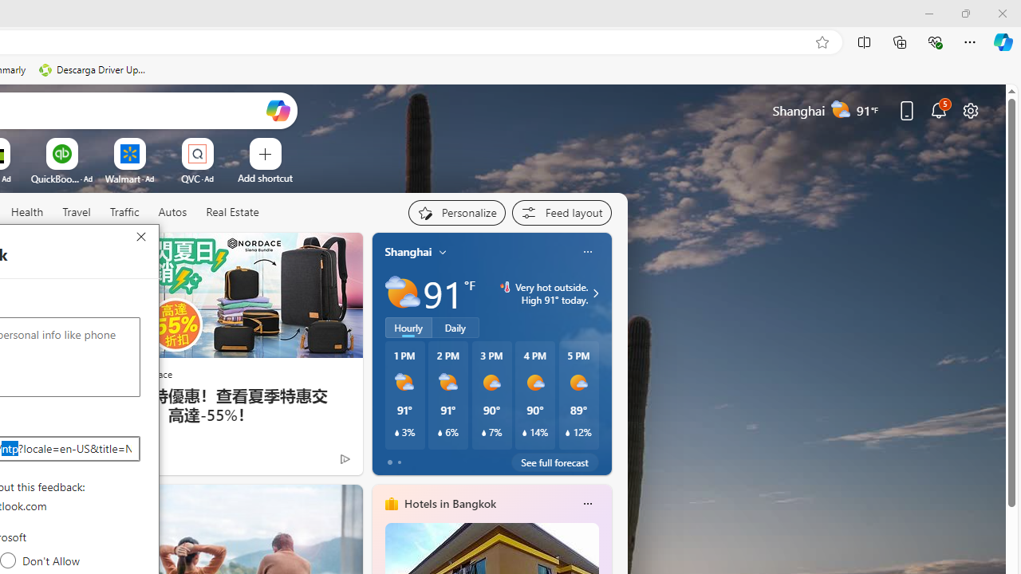 The image size is (1021, 574). Describe the element at coordinates (595, 293) in the screenshot. I see `Class: weather-arrow-glyph` at that location.